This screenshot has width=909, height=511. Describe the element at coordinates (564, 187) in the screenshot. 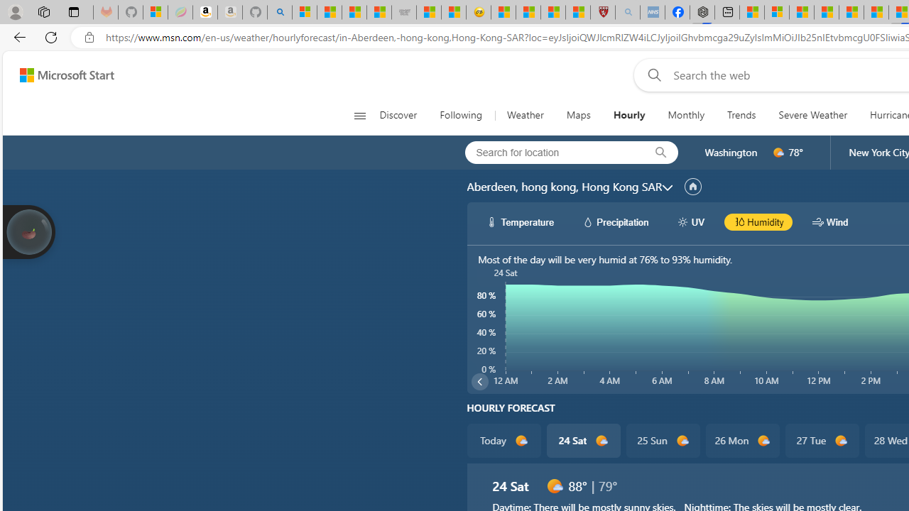

I see `Aberdeen, hong kong, Hong Kong SAR` at that location.